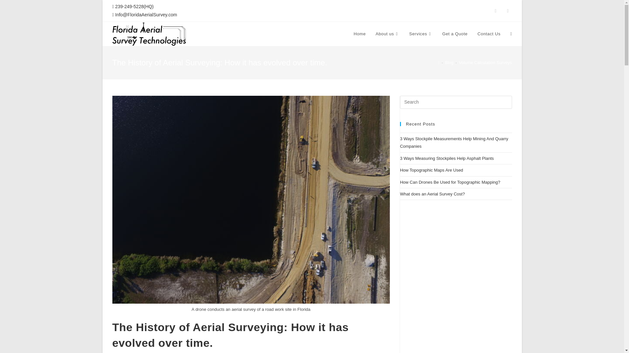 The image size is (629, 353). I want to click on Services, so click(421, 34).